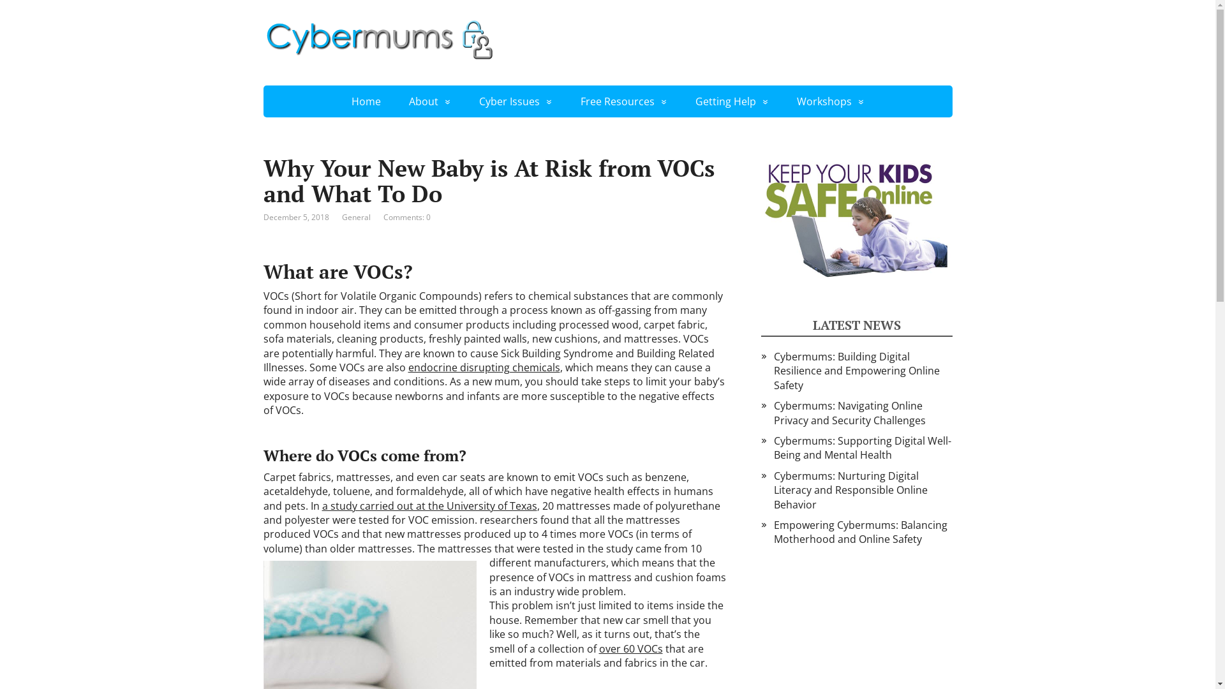  Describe the element at coordinates (830, 101) in the screenshot. I see `Workshops` at that location.